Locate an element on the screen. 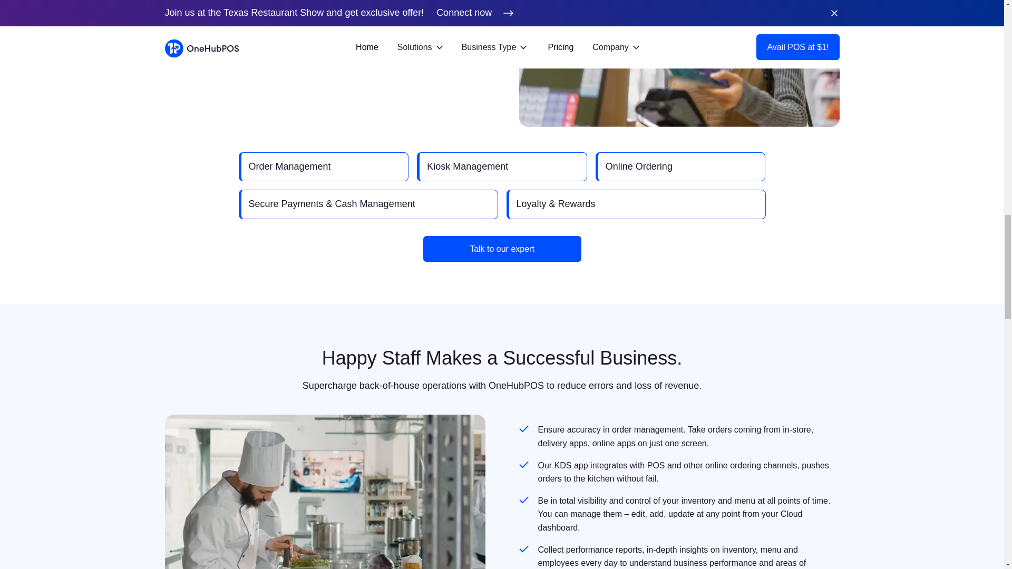 The width and height of the screenshot is (1012, 569). Talk to our expert is located at coordinates (502, 249).